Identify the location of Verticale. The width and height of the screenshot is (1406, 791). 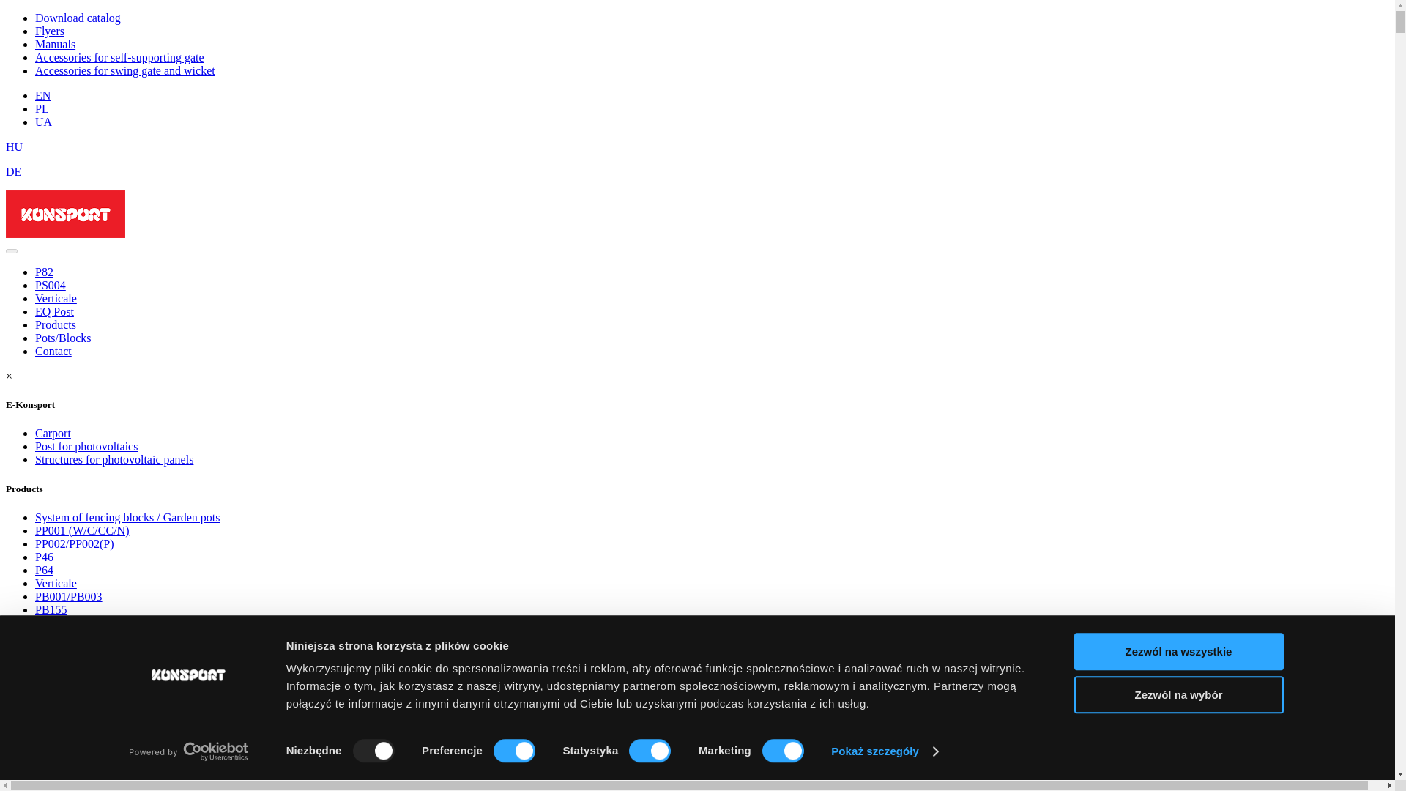
(56, 297).